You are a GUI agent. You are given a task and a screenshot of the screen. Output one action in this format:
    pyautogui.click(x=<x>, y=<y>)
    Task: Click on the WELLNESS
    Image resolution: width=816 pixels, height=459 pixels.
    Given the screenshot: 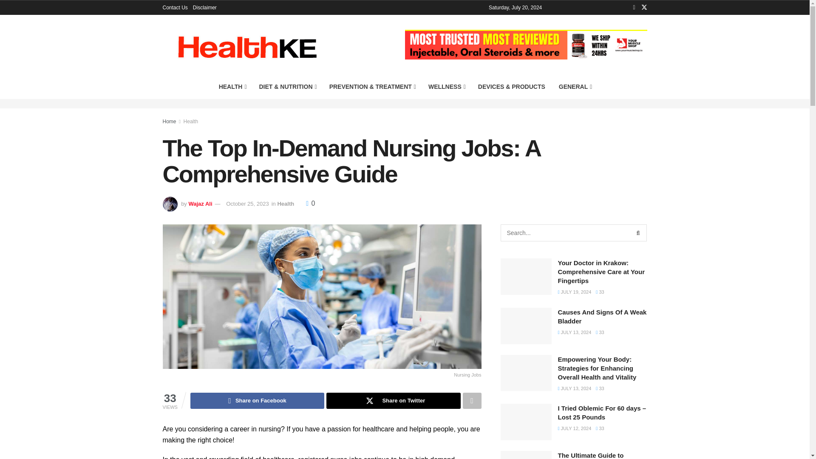 What is the action you would take?
    pyautogui.click(x=446, y=87)
    